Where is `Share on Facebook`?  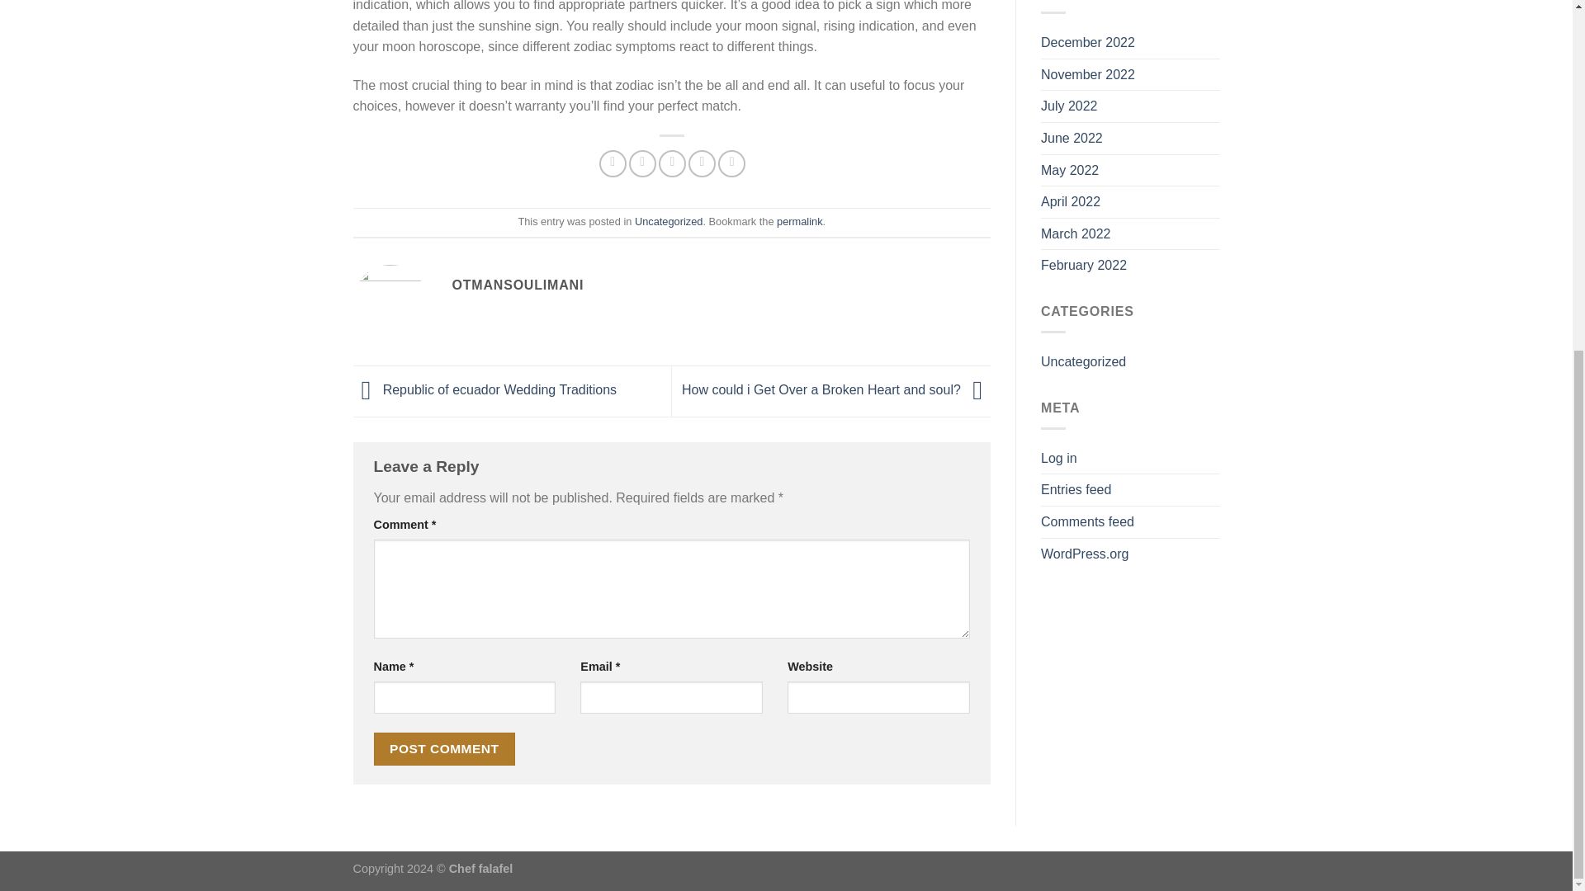
Share on Facebook is located at coordinates (613, 163).